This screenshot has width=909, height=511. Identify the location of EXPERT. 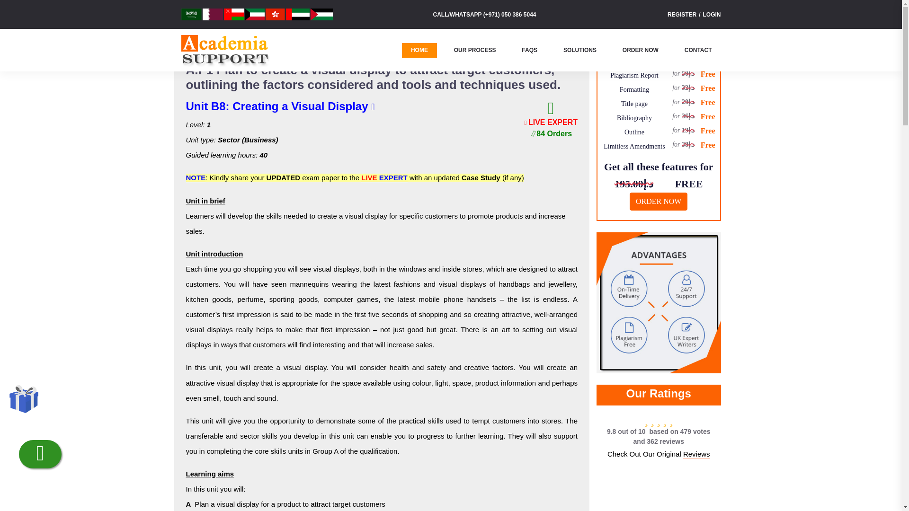
(392, 178).